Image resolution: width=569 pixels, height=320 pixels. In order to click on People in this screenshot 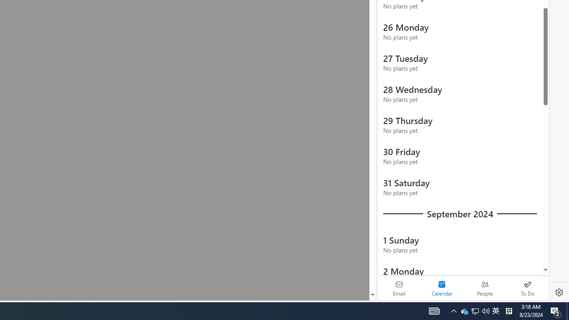, I will do `click(485, 288)`.